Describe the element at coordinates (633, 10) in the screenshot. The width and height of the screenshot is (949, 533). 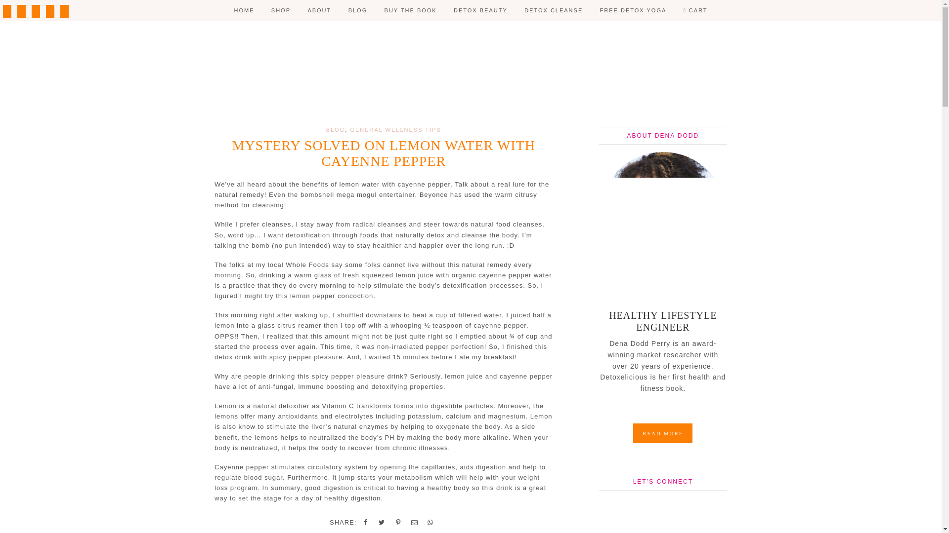
I see `FREE DETOX YOGA` at that location.